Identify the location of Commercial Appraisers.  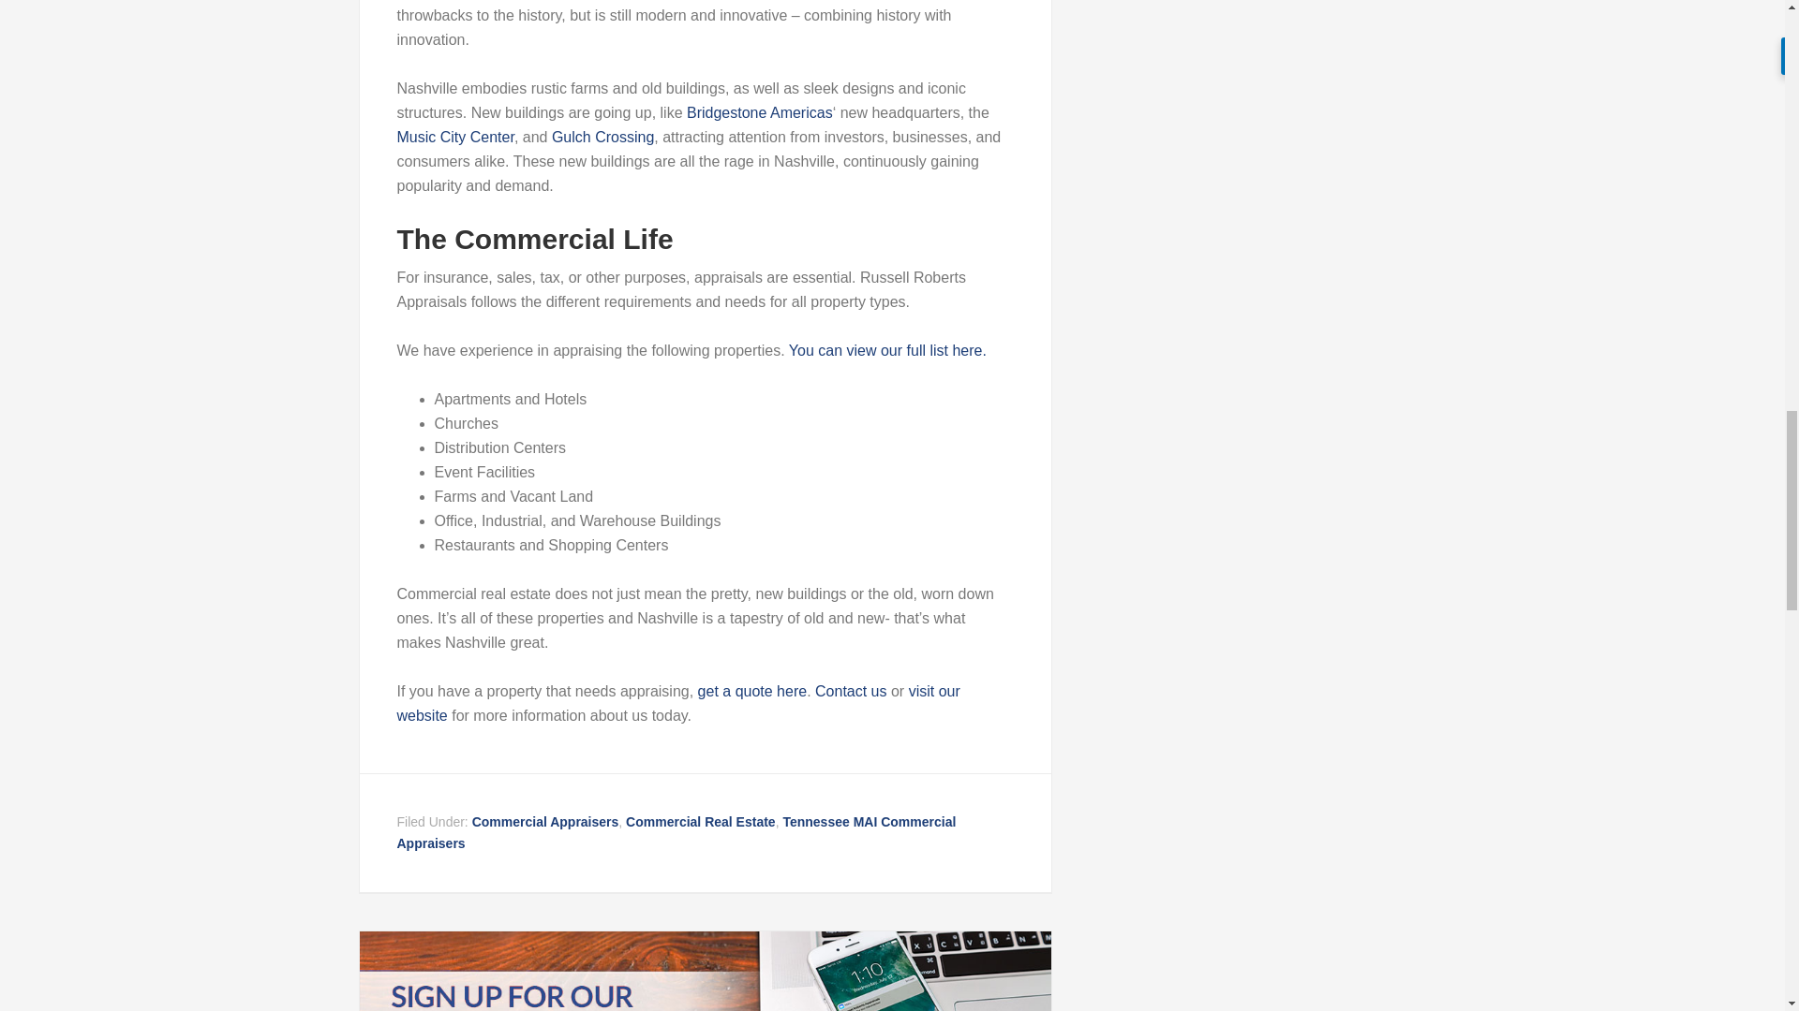
(545, 822).